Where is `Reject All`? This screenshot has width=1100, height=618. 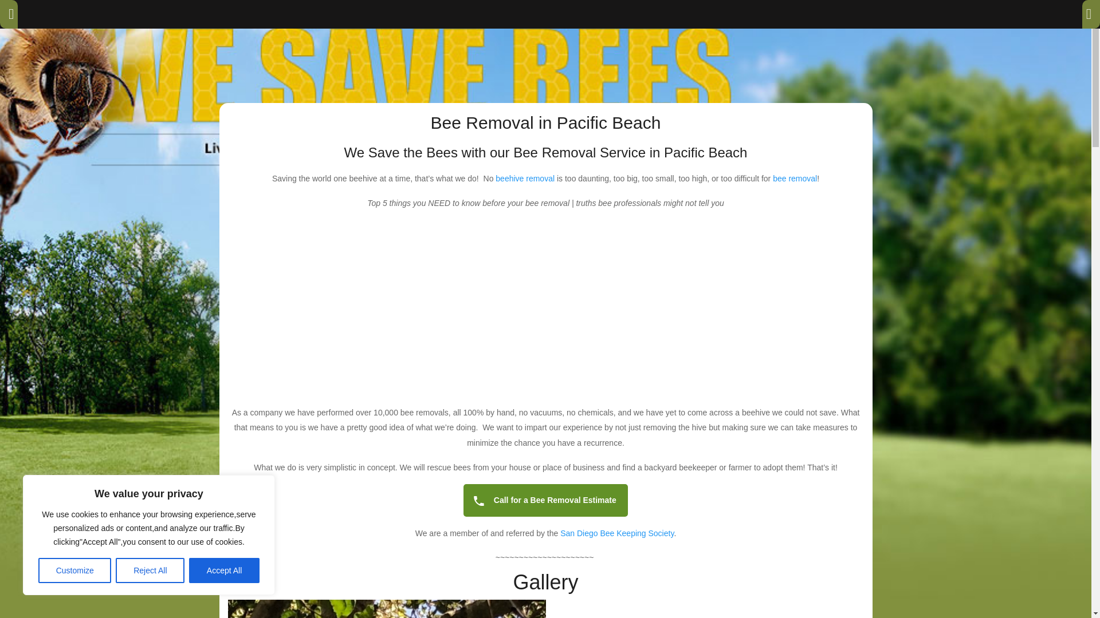 Reject All is located at coordinates (150, 571).